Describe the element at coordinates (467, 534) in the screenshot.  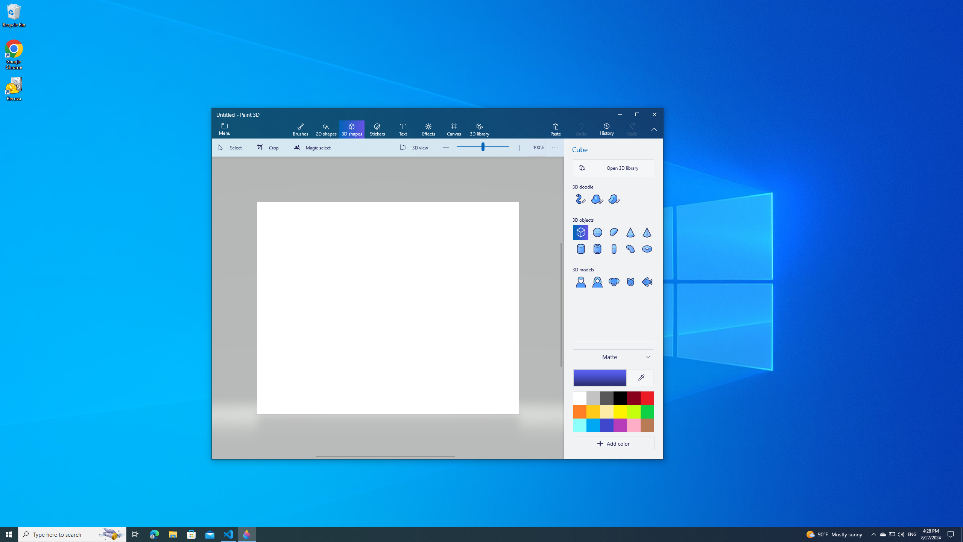
I see `Running applications` at that location.